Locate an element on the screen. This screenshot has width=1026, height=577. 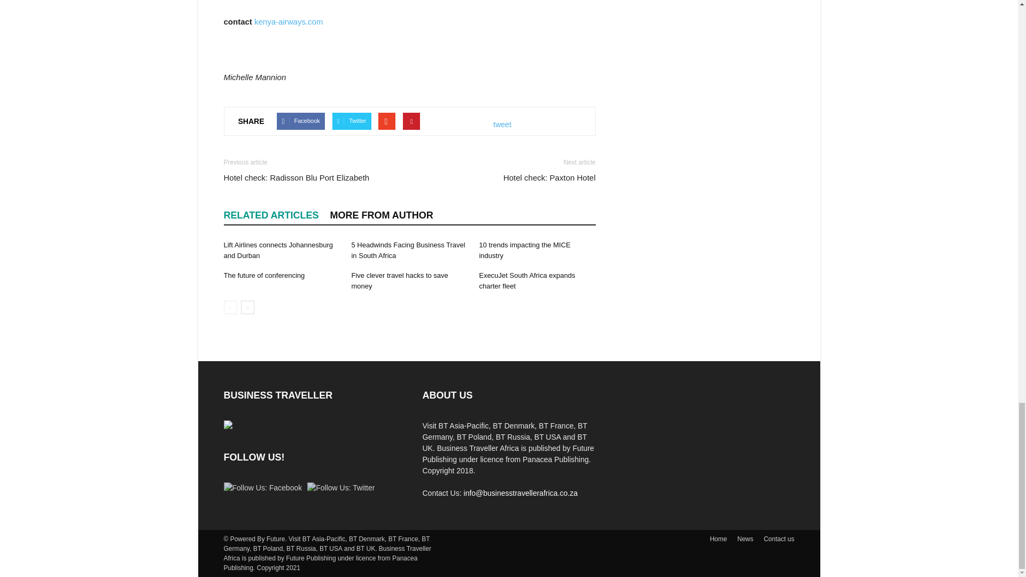
The future of conferencing is located at coordinates (264, 275).